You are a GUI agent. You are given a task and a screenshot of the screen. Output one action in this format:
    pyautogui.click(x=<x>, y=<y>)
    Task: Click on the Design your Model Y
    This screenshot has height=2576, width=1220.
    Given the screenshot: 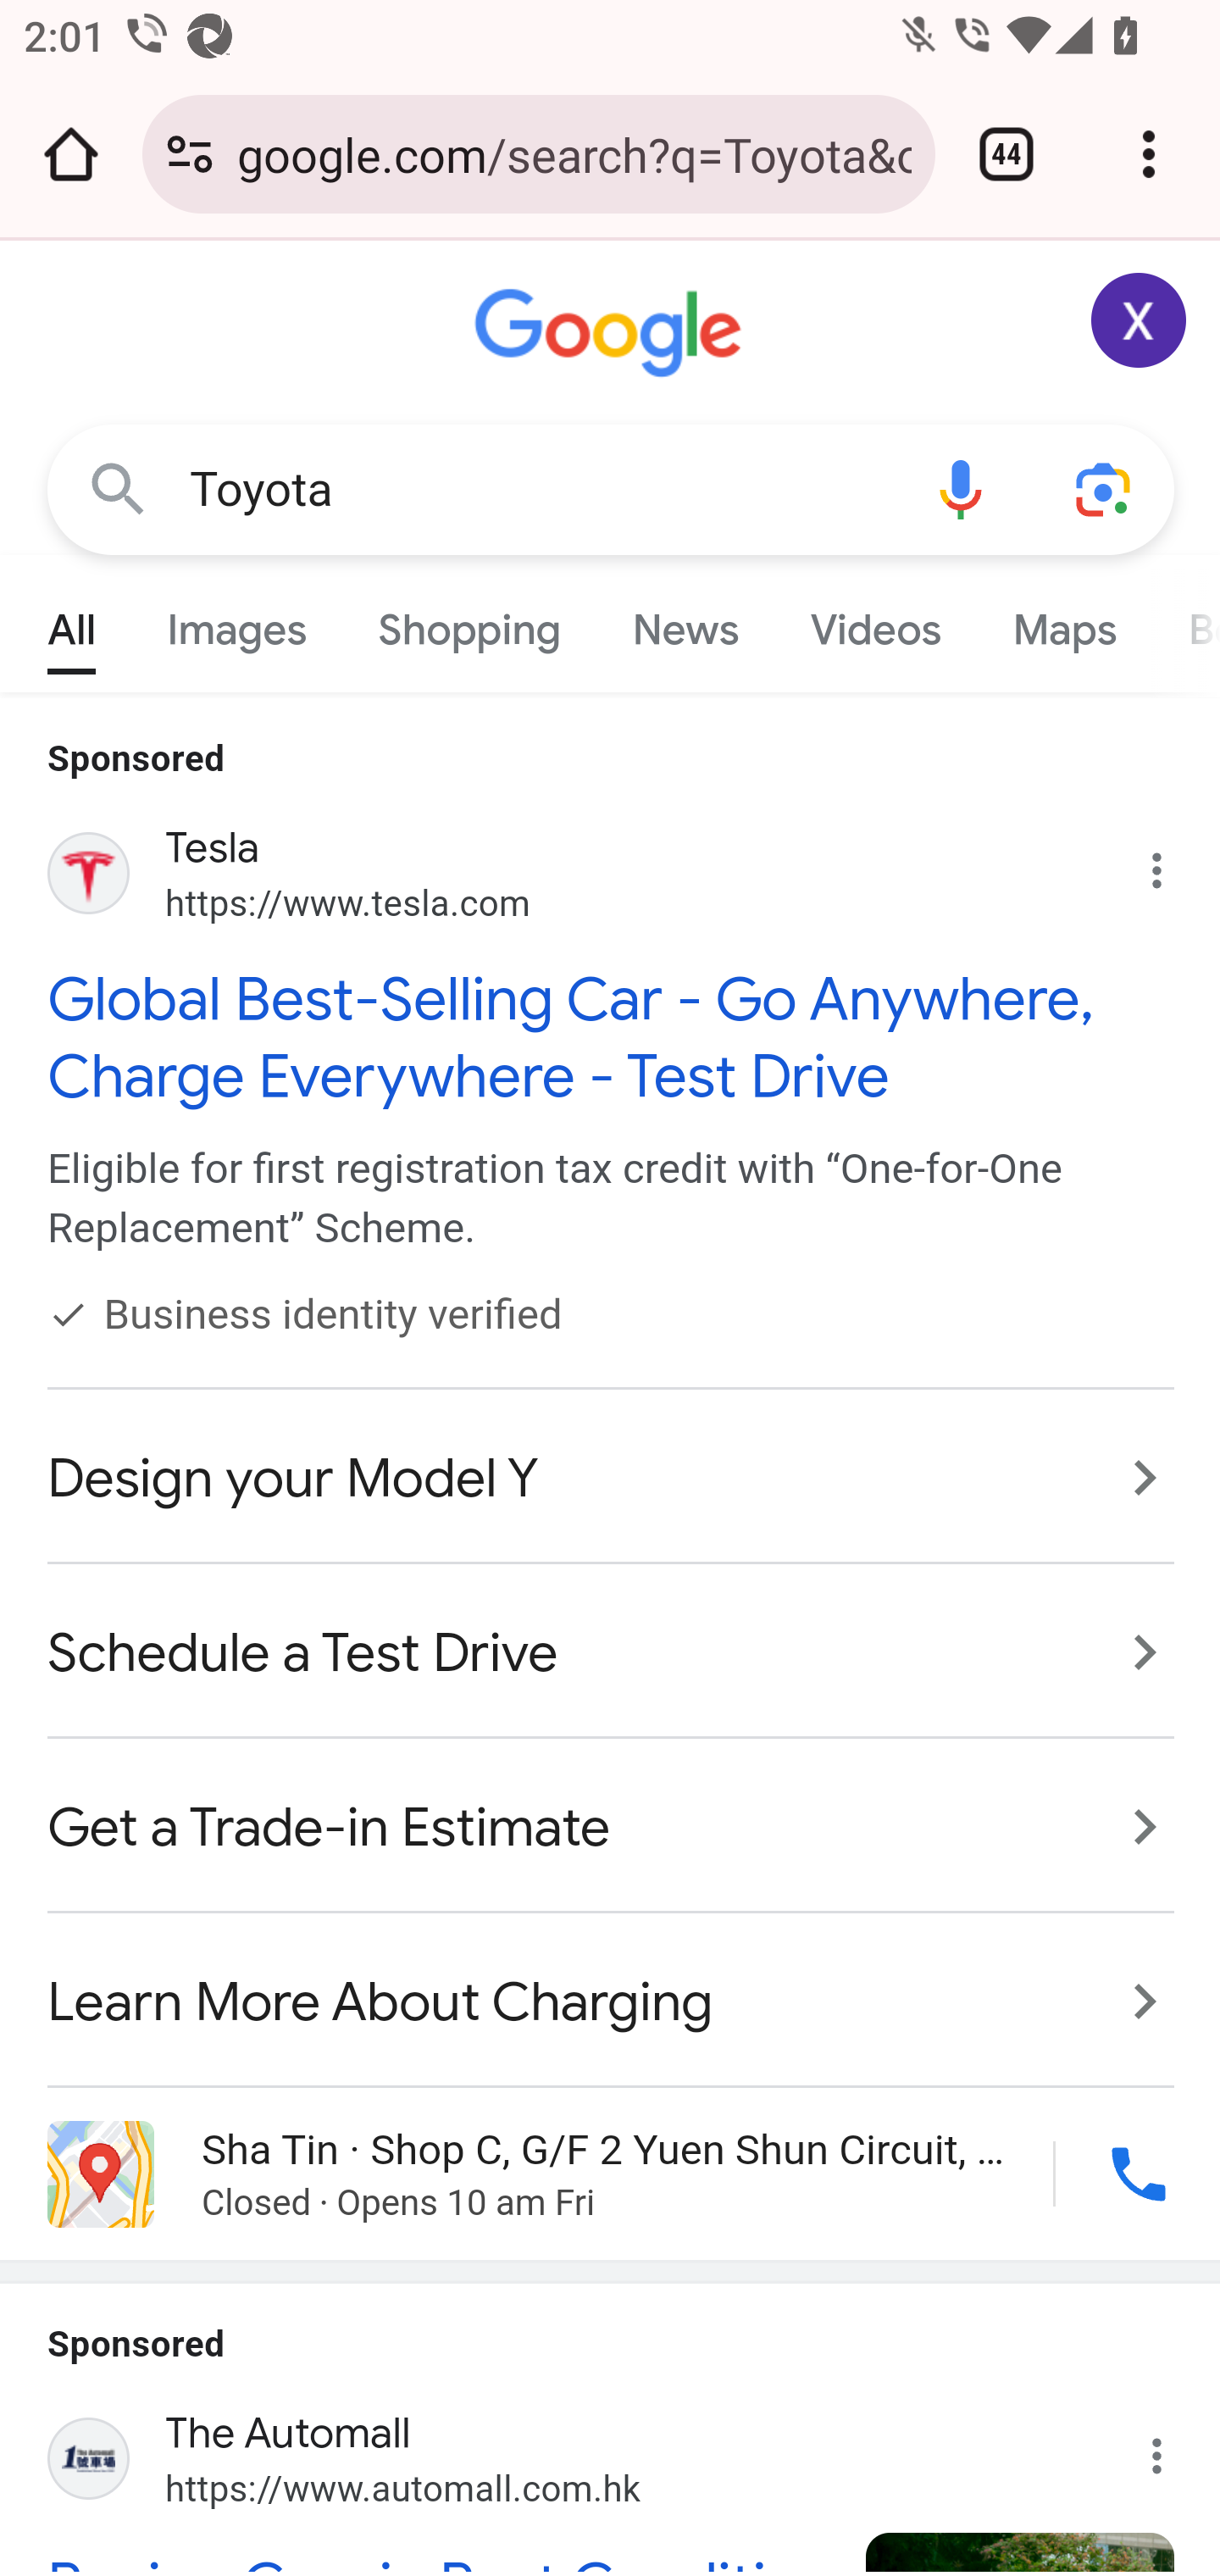 What is the action you would take?
    pyautogui.click(x=612, y=1478)
    